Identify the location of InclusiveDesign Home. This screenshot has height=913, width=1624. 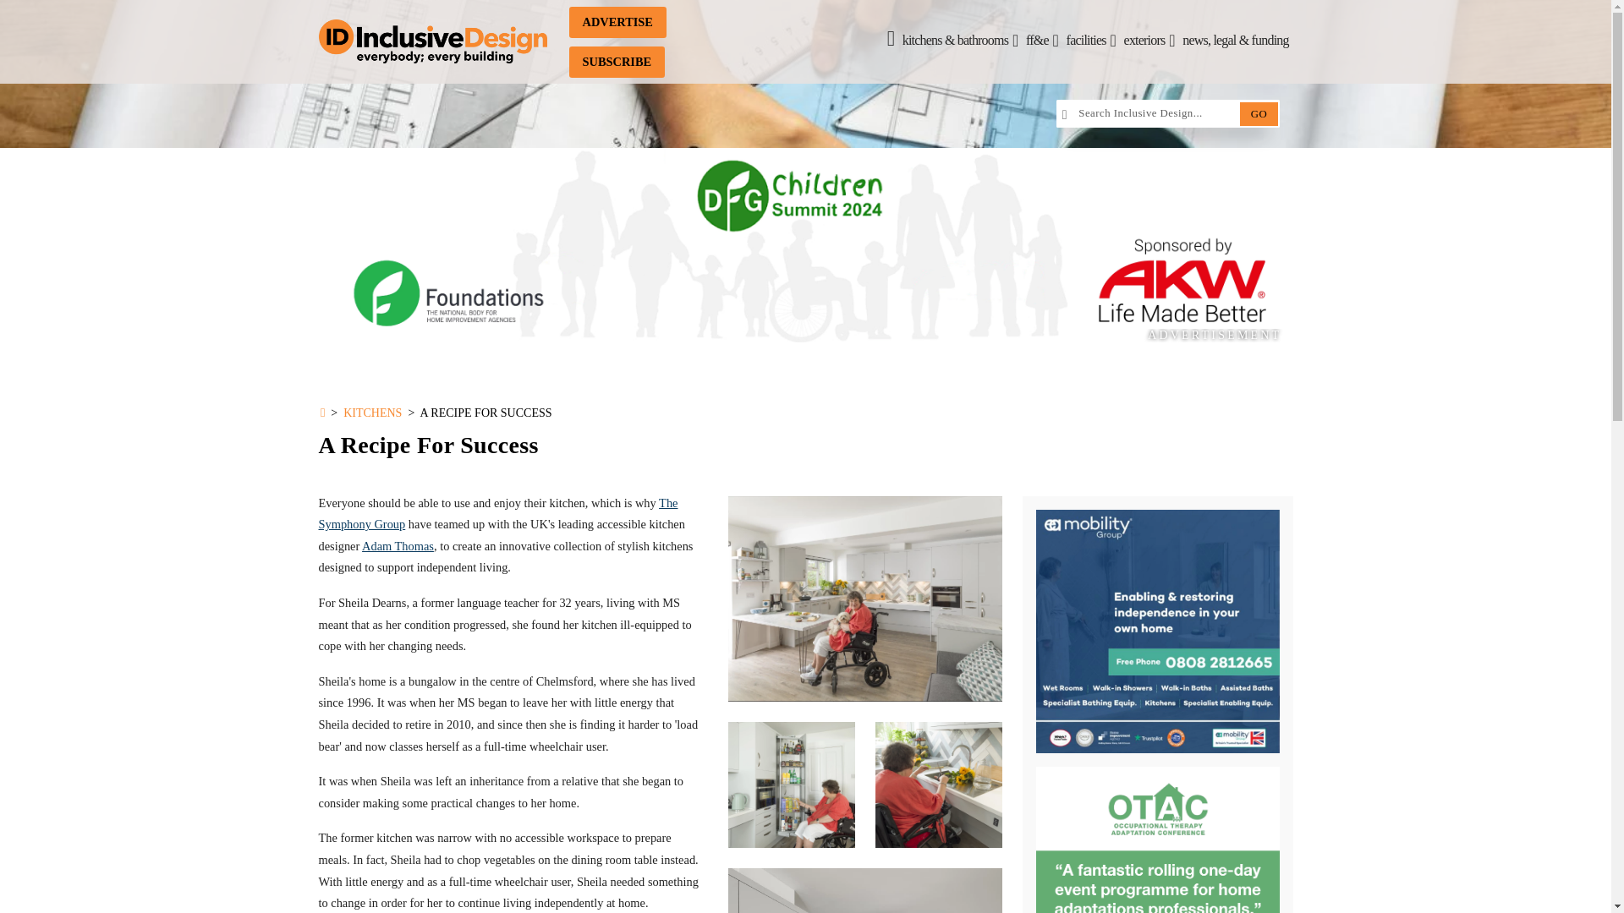
(431, 42).